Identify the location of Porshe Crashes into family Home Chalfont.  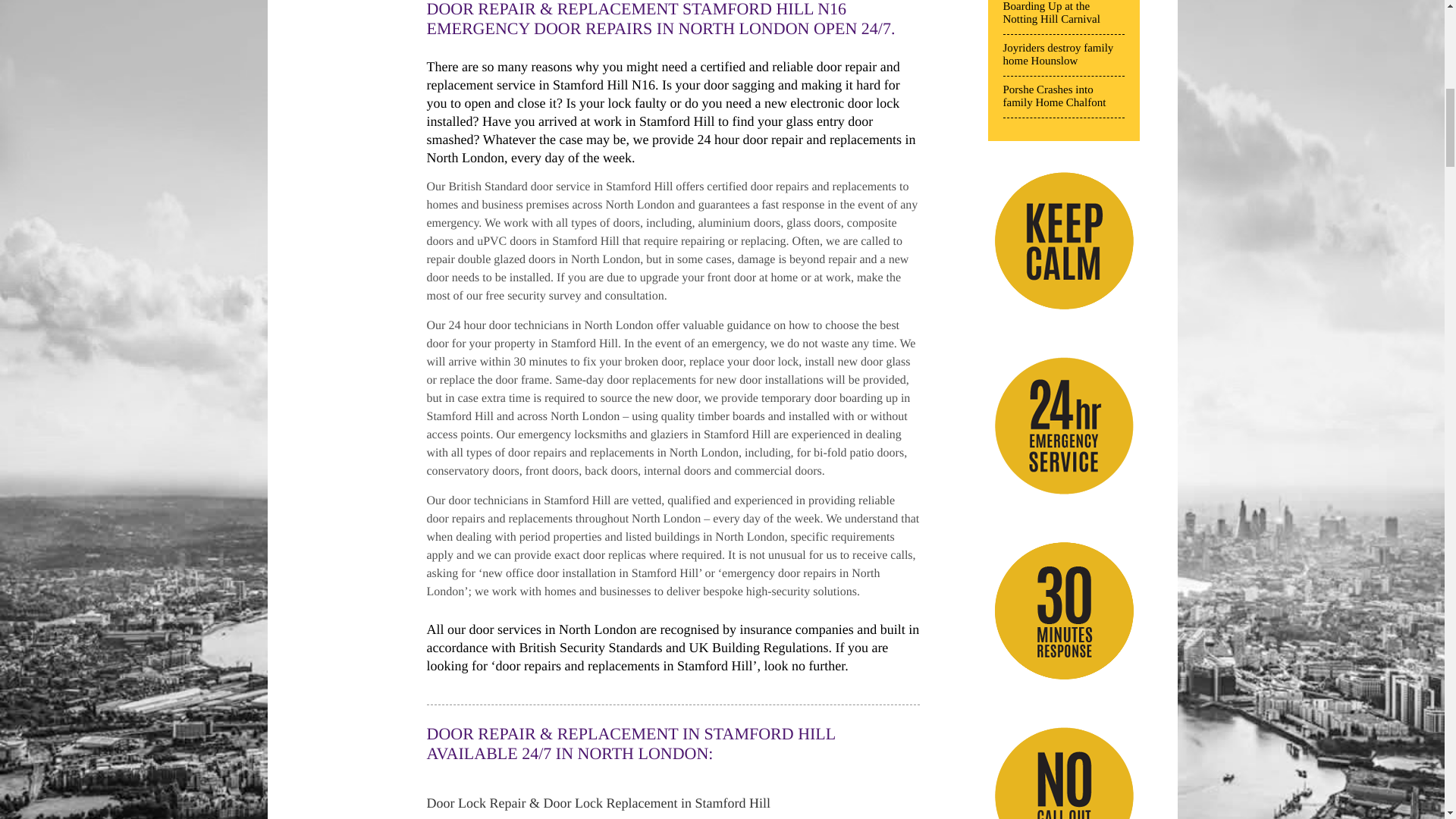
(1063, 100).